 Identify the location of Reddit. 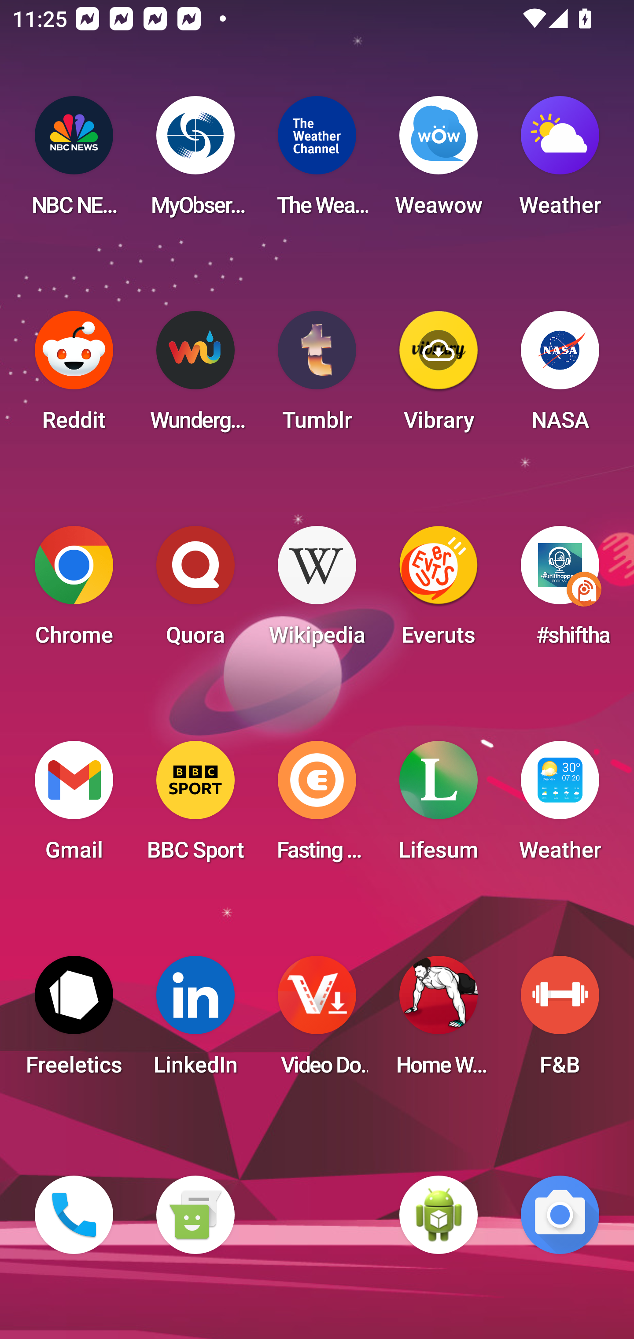
(74, 376).